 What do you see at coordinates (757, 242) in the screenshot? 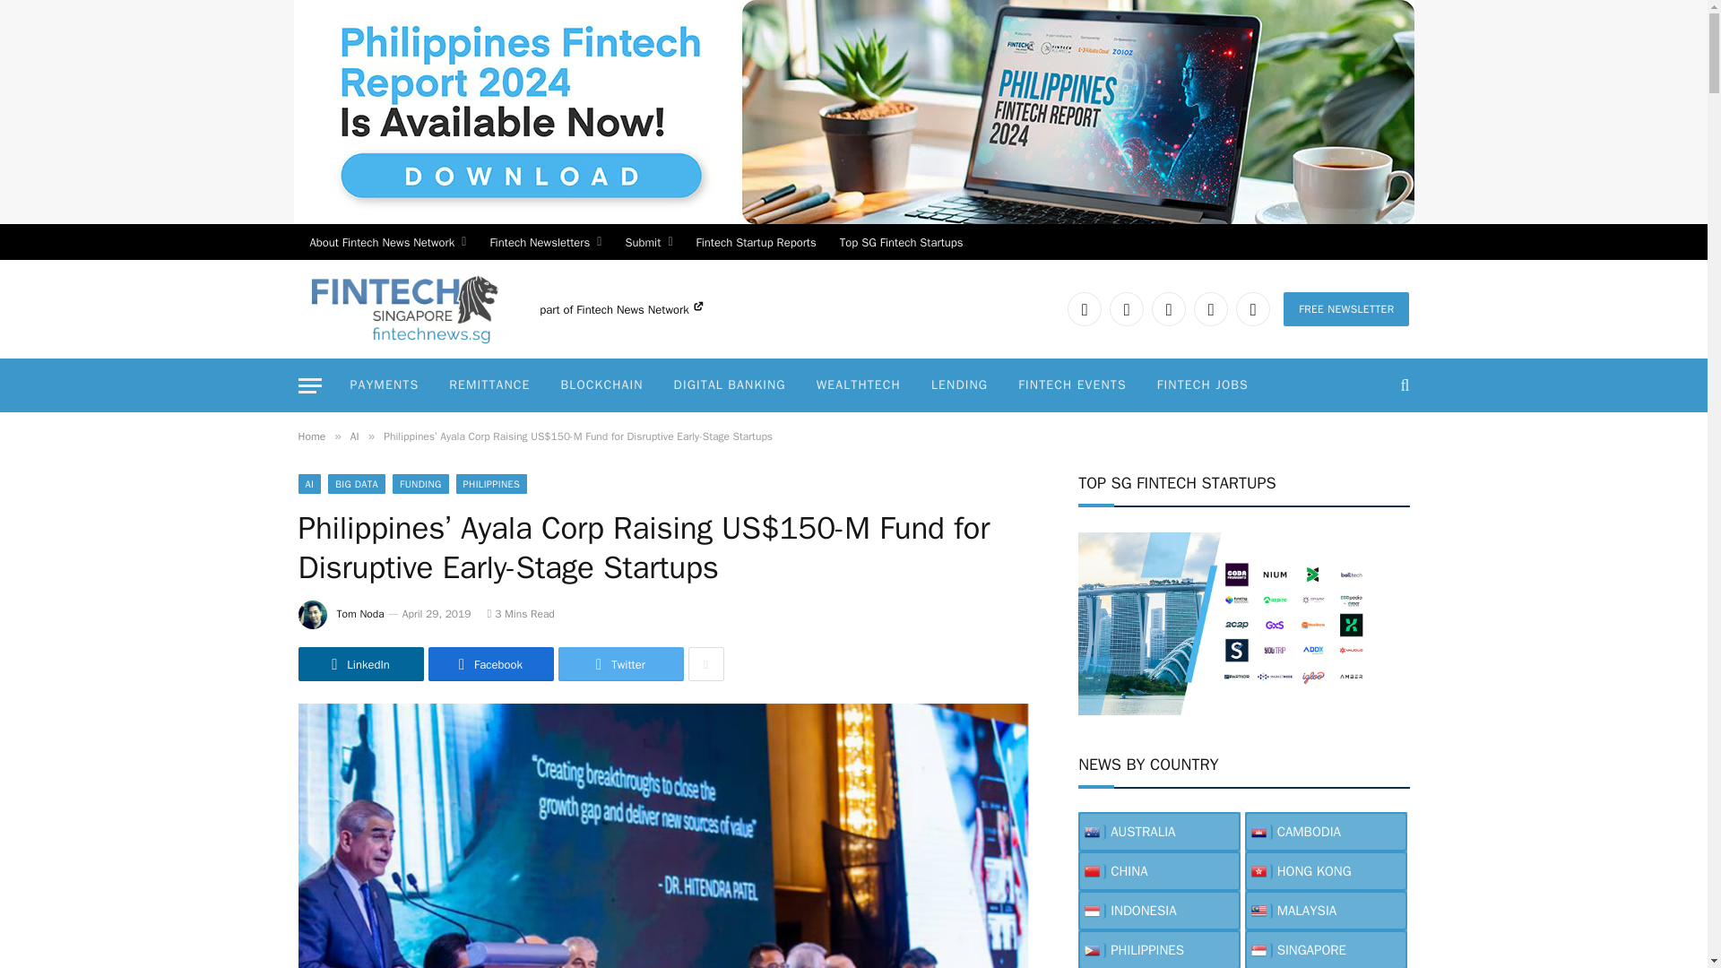
I see `Fintech Startup Reports` at bounding box center [757, 242].